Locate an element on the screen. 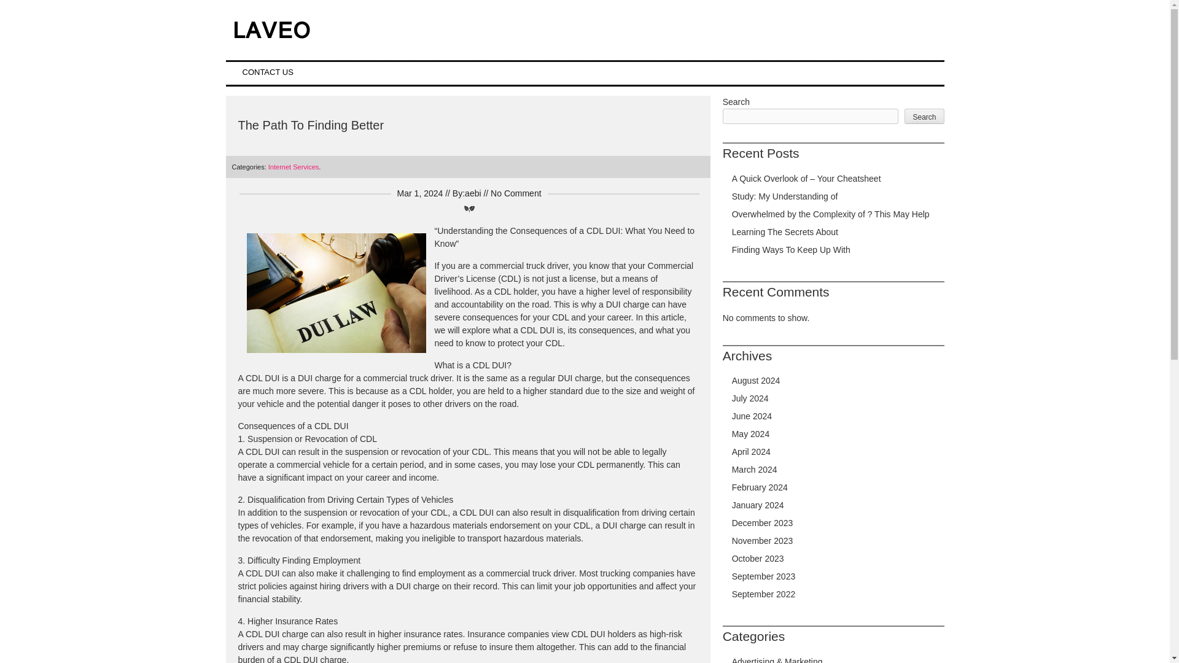 The height and width of the screenshot is (663, 1179). October 2023 is located at coordinates (758, 559).